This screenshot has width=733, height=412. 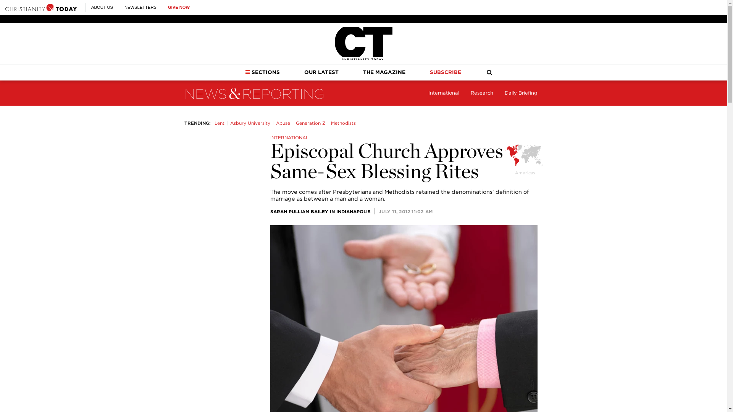 What do you see at coordinates (247, 72) in the screenshot?
I see `Sections Dropdown` at bounding box center [247, 72].